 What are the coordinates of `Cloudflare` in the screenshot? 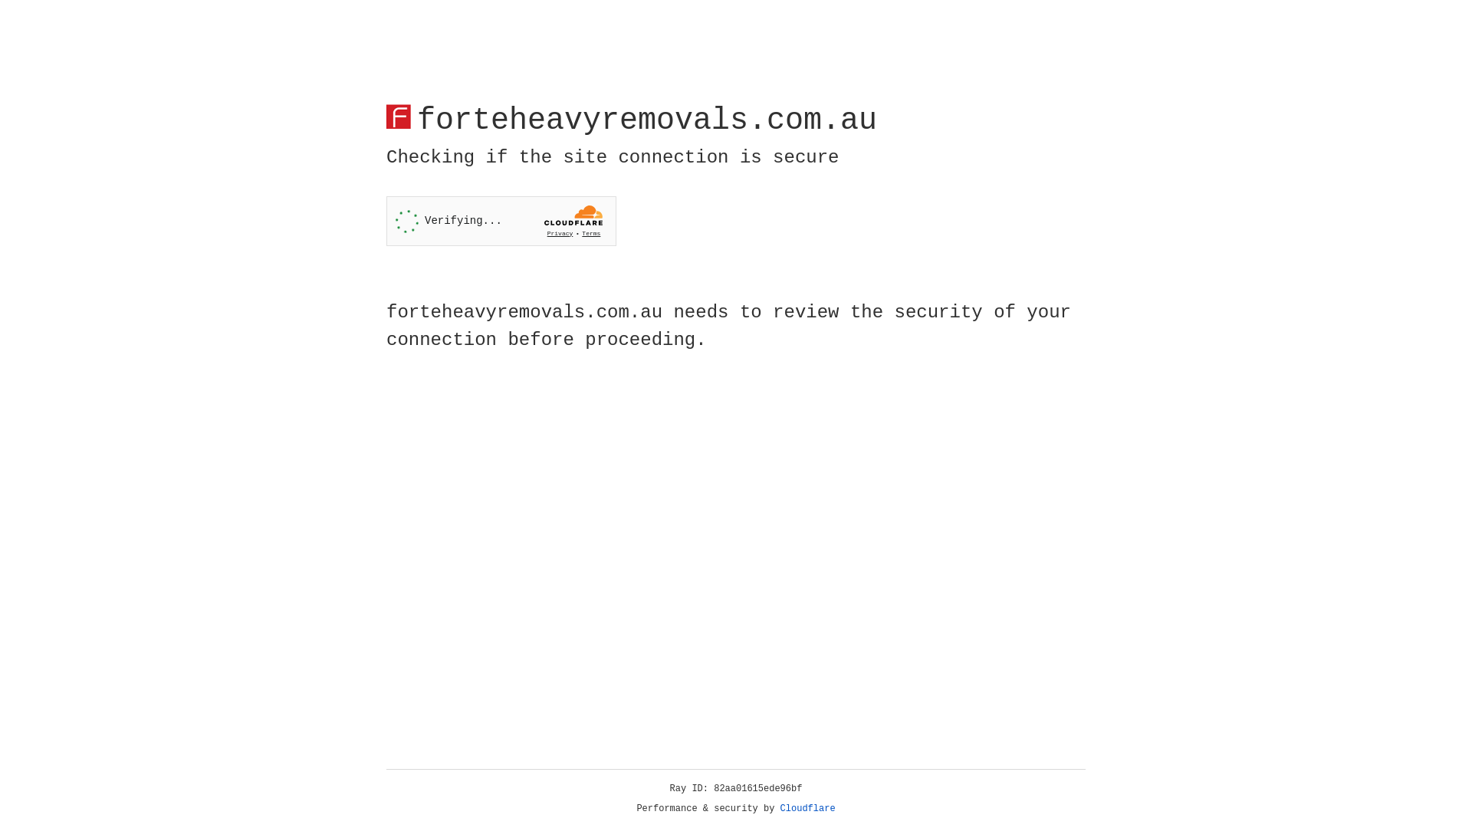 It's located at (808, 809).